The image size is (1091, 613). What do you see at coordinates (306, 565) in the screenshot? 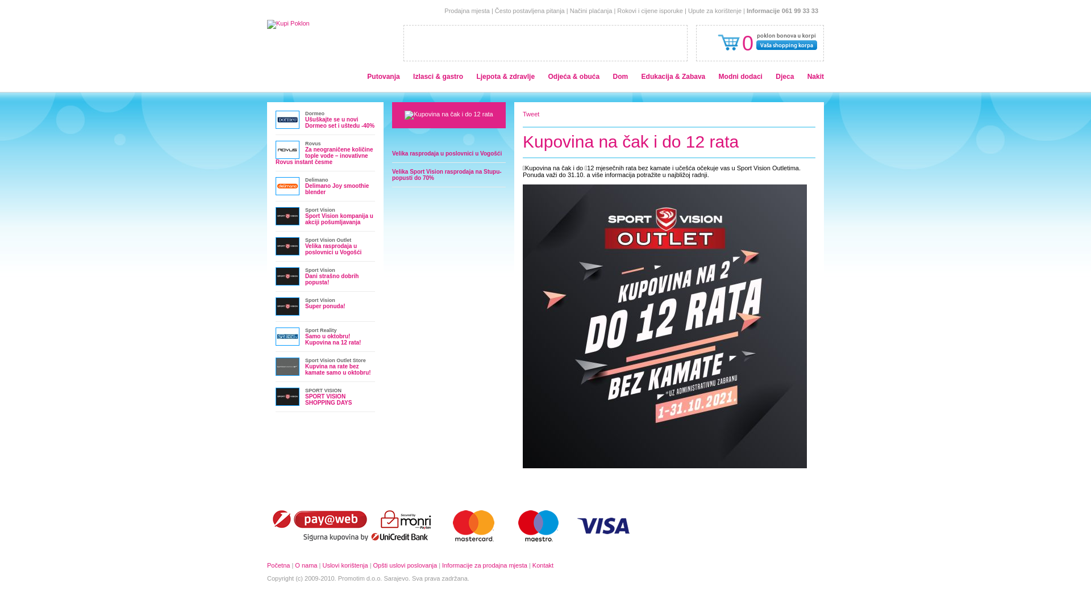
I see `O nama` at bounding box center [306, 565].